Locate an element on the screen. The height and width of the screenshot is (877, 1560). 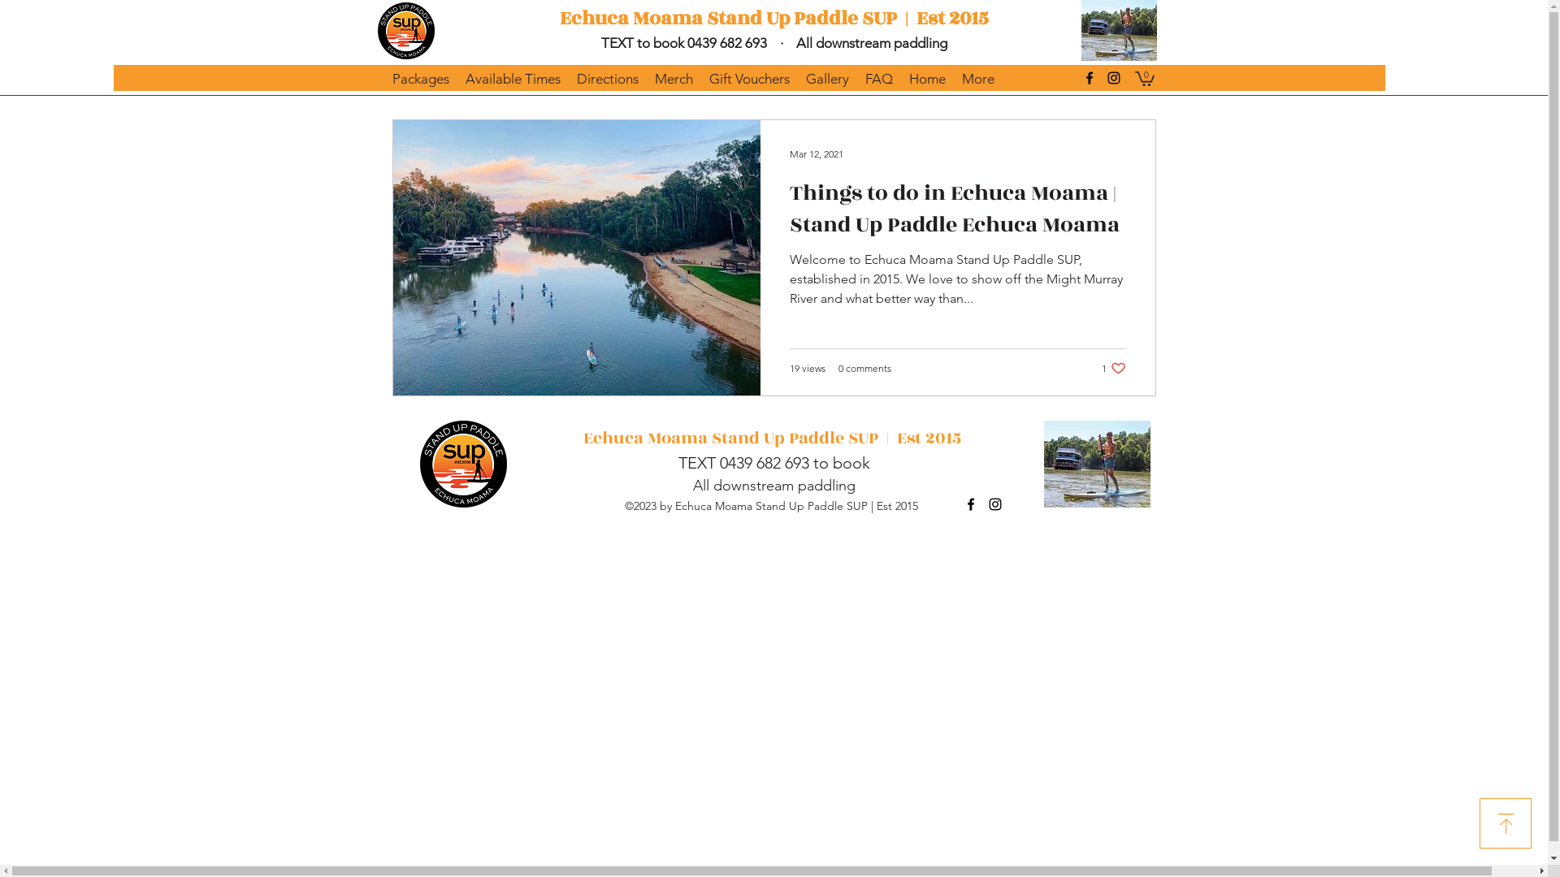
Gift Vouchers is located at coordinates (749, 79).